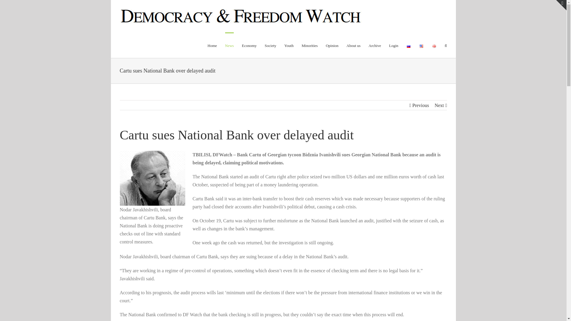  Describe the element at coordinates (332, 45) in the screenshot. I see `Opinion` at that location.